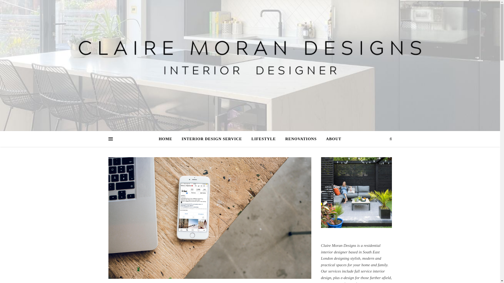 The height and width of the screenshot is (283, 504). I want to click on HOME, so click(167, 139).